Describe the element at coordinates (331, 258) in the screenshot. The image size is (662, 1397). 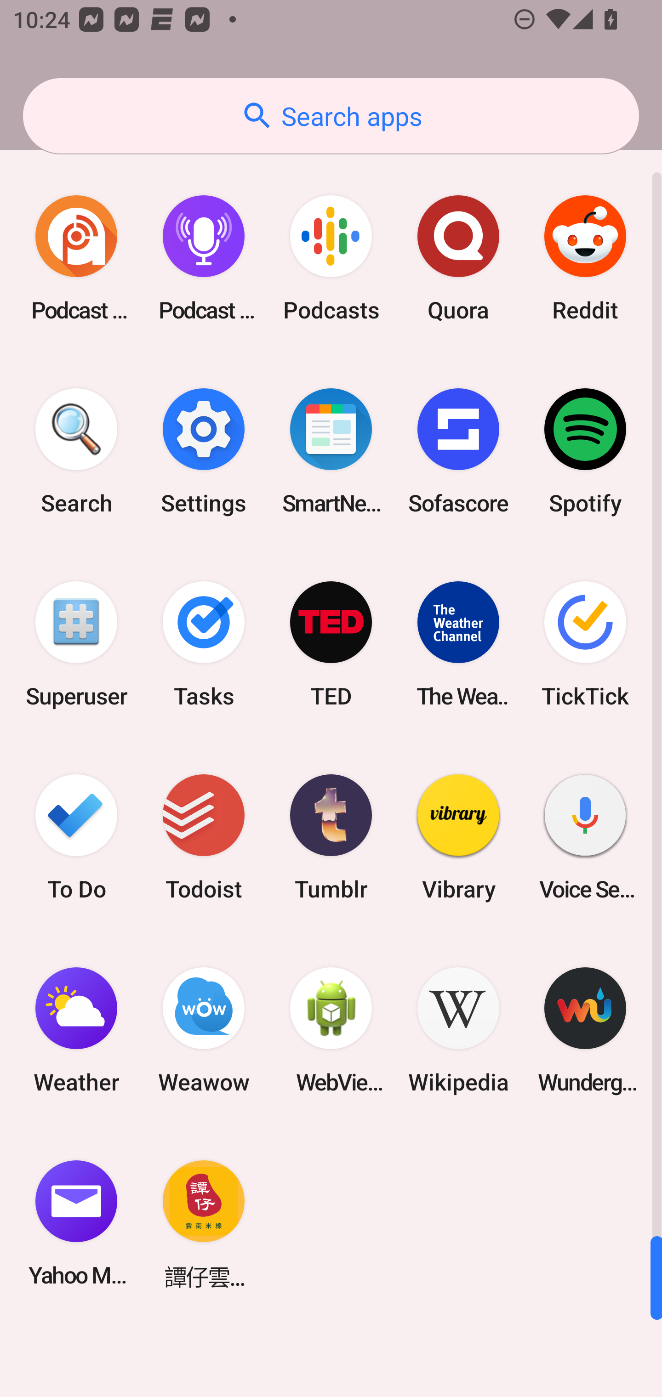
I see `Podcasts` at that location.